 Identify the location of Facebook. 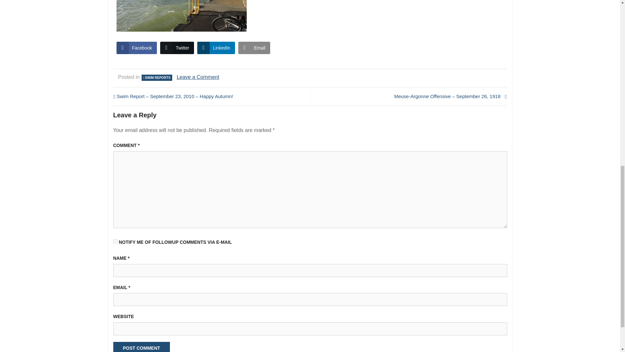
(136, 48).